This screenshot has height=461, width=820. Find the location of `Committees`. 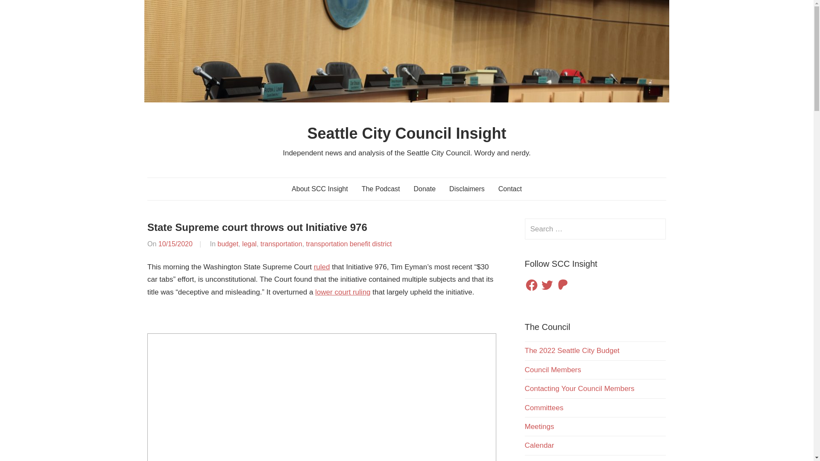

Committees is located at coordinates (544, 408).